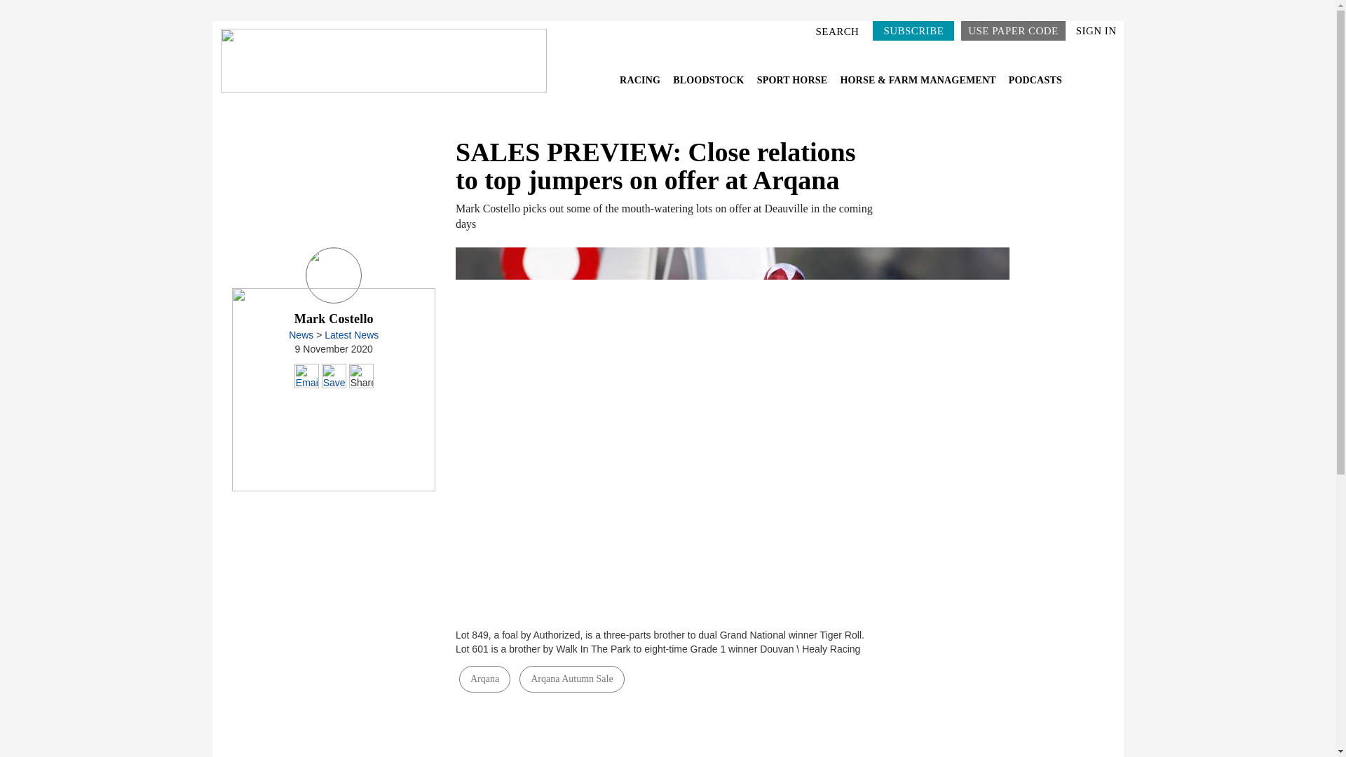 This screenshot has height=757, width=1346. I want to click on Share this article, so click(361, 376).